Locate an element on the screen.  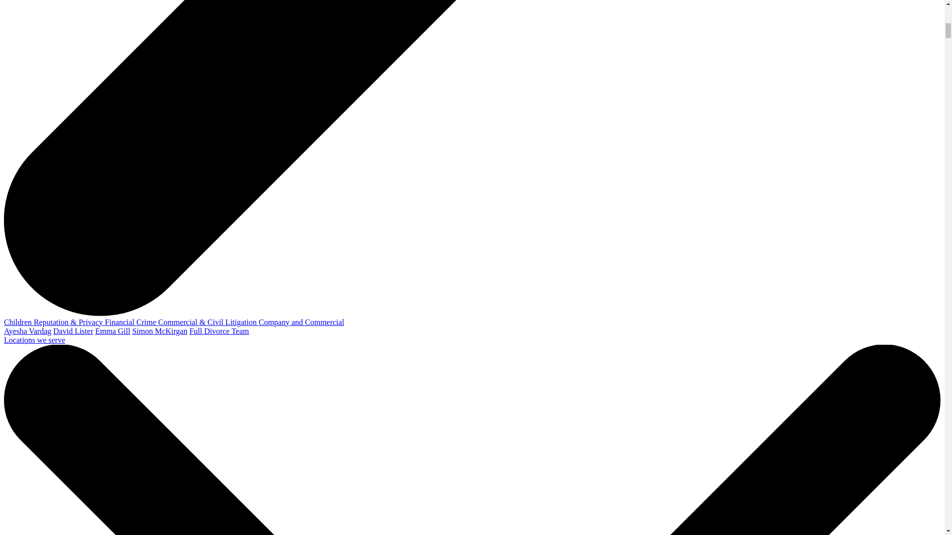
Simon McKirgan is located at coordinates (160, 331).